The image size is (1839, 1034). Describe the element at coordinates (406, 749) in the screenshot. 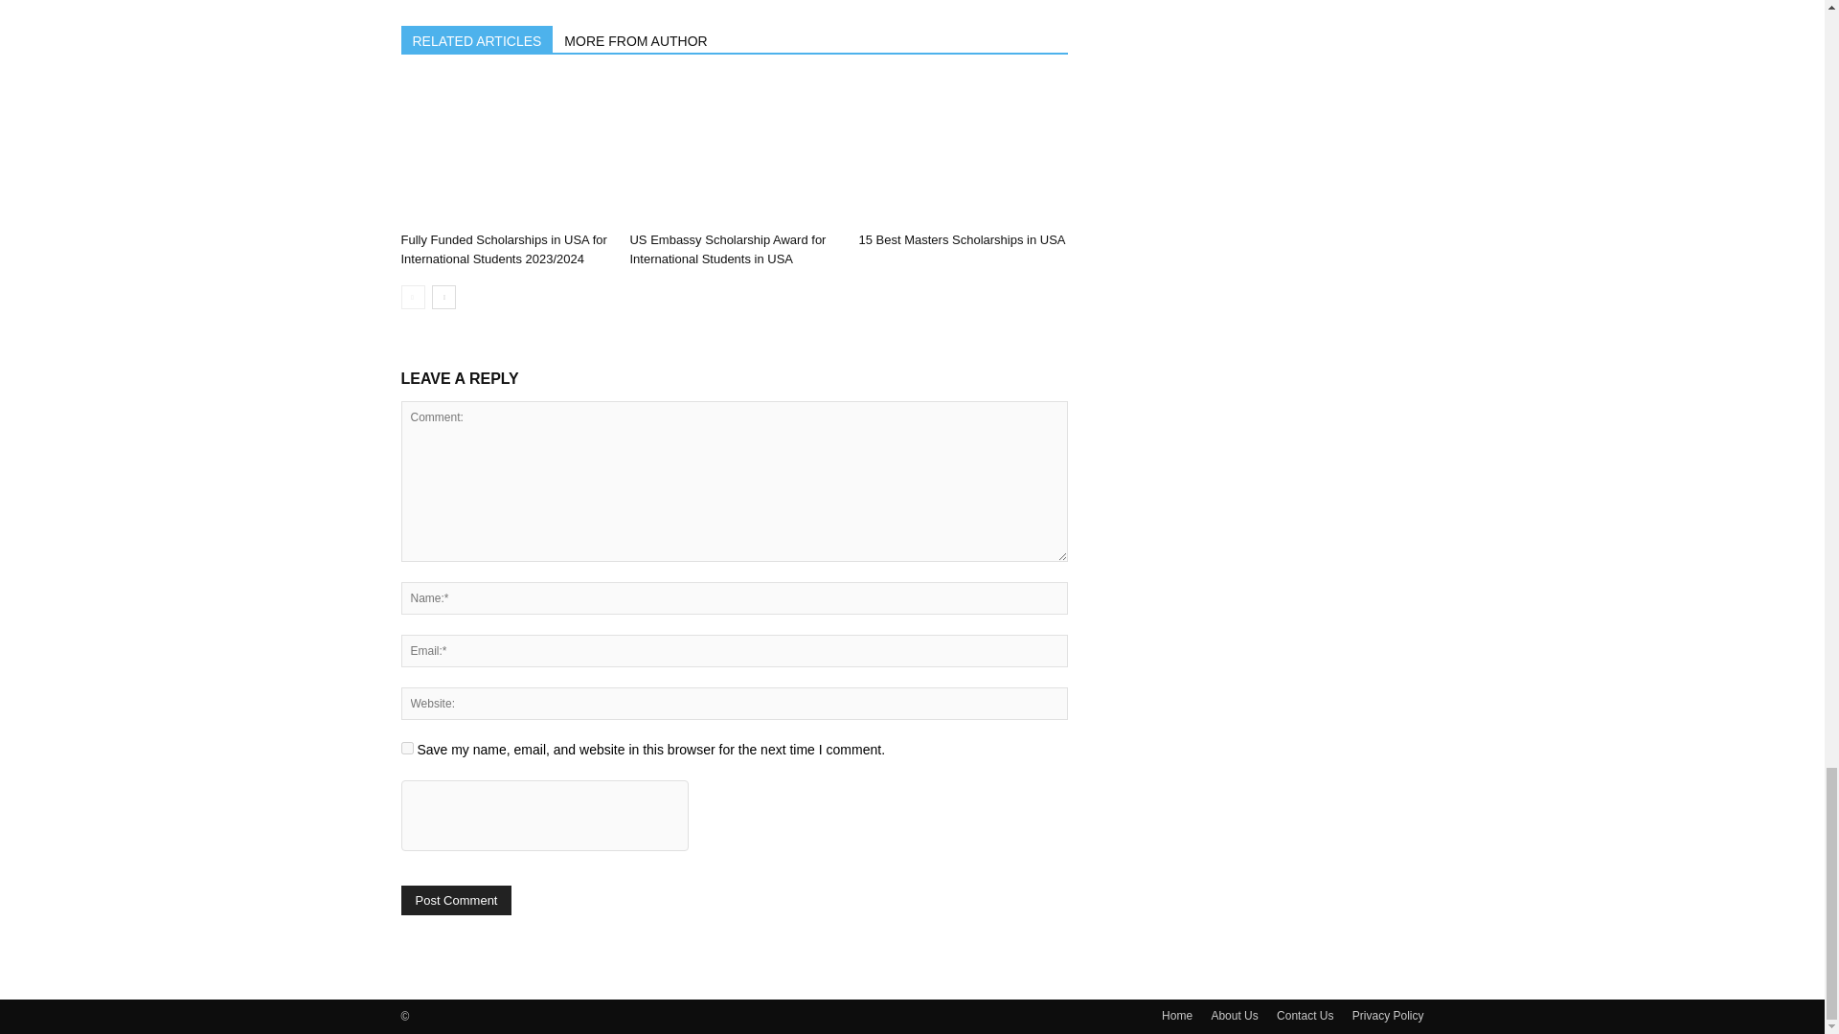

I see `yes` at that location.